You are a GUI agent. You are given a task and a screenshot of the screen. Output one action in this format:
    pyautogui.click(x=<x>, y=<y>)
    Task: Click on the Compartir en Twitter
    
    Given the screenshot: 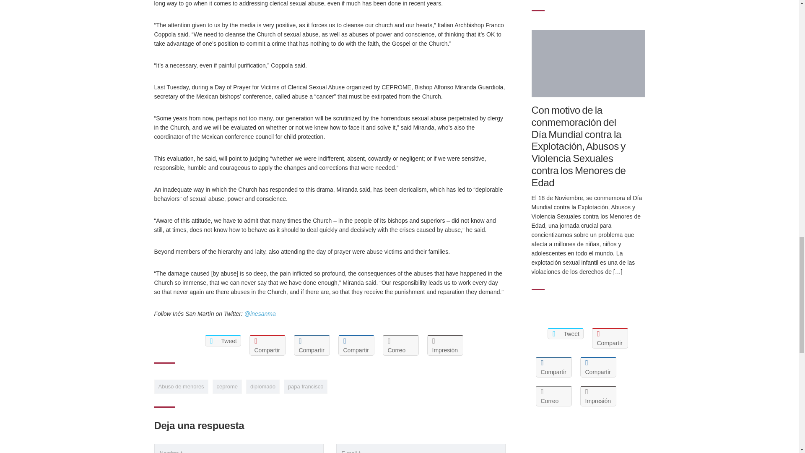 What is the action you would take?
    pyautogui.click(x=222, y=341)
    